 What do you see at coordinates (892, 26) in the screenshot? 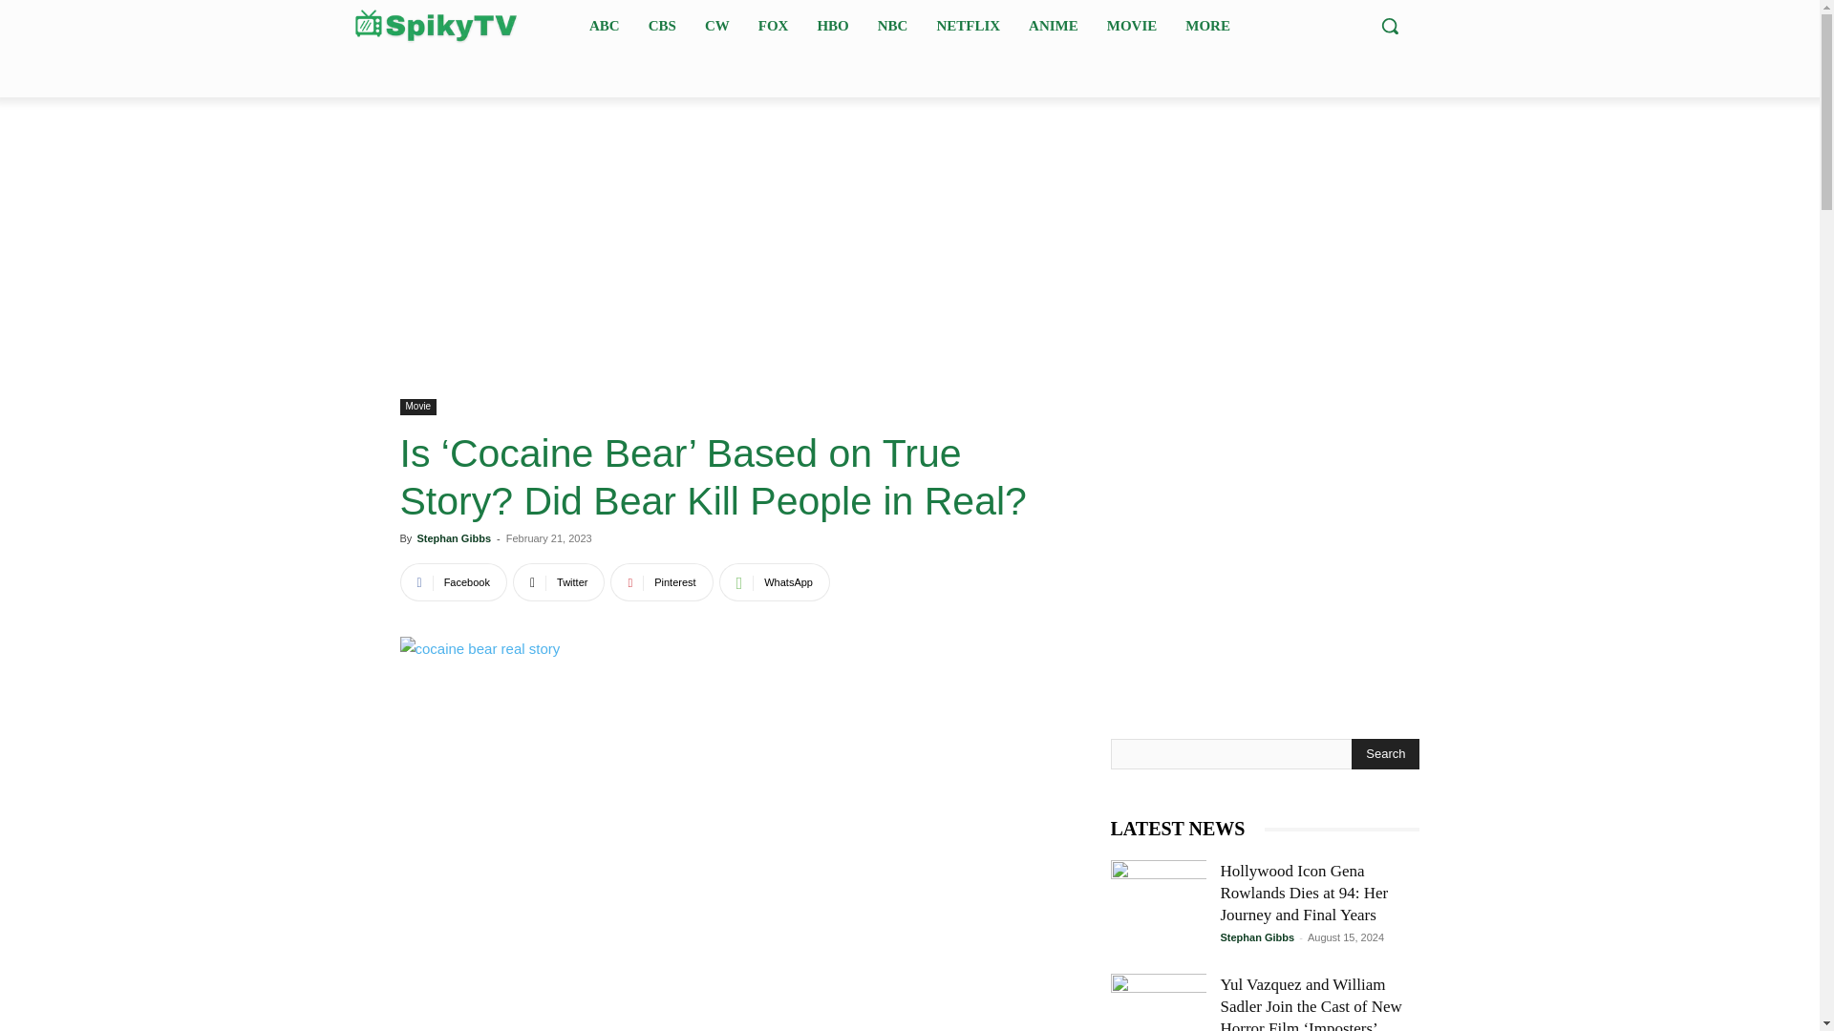
I see `NBC` at bounding box center [892, 26].